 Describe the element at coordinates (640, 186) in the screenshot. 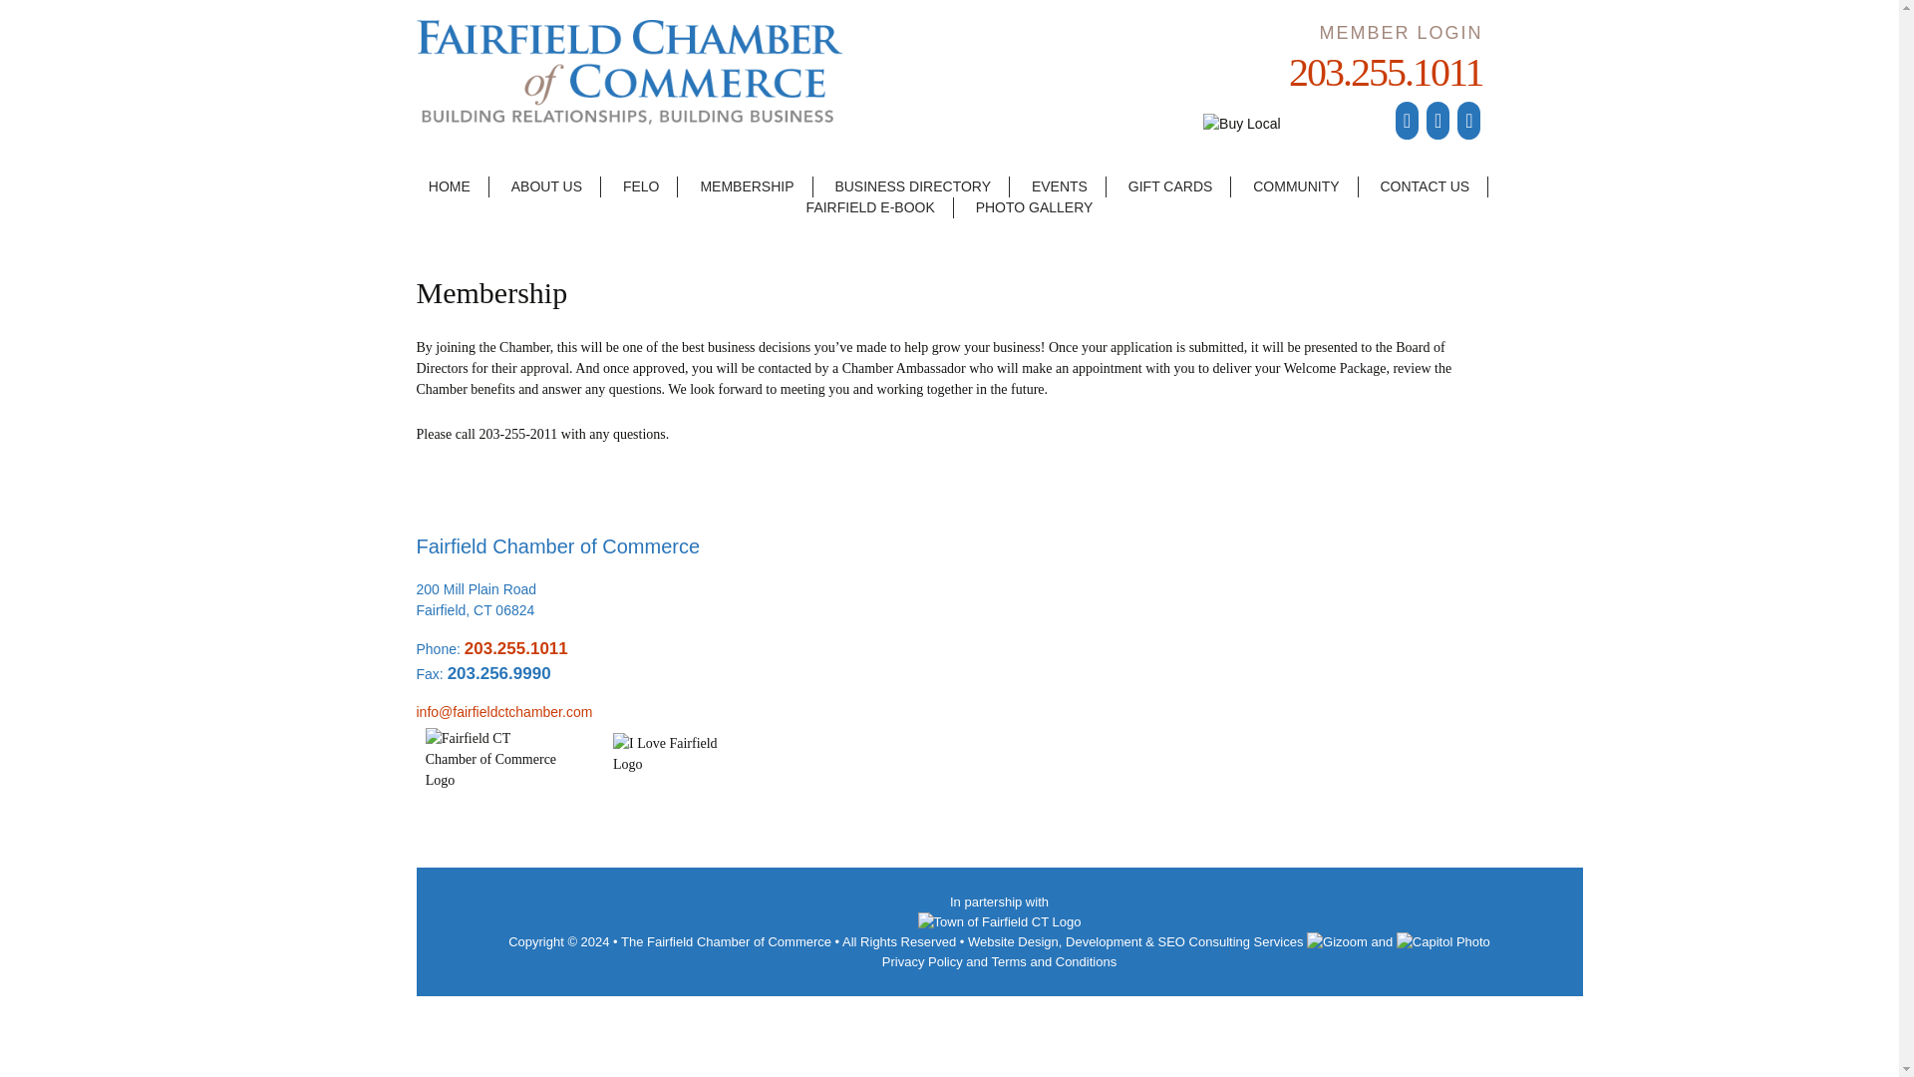

I see `FELO` at that location.